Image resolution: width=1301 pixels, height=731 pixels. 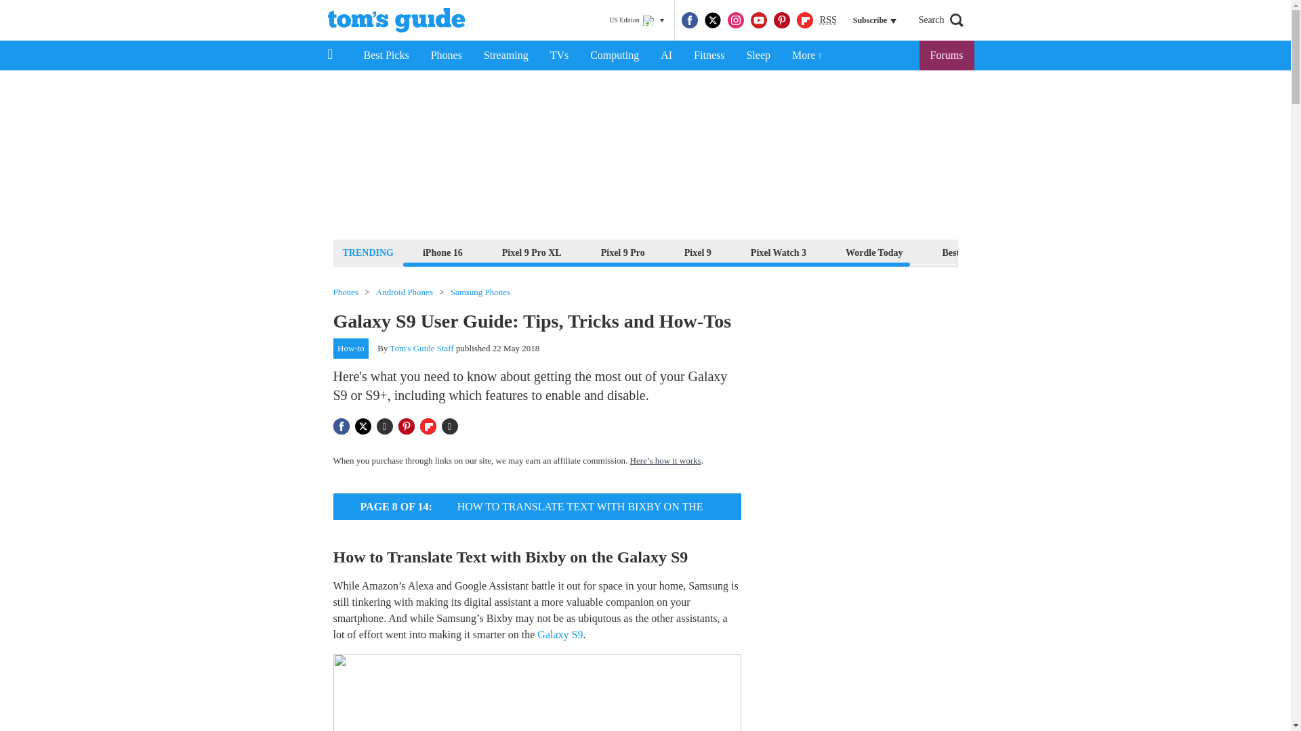 What do you see at coordinates (758, 56) in the screenshot?
I see `Sleep` at bounding box center [758, 56].